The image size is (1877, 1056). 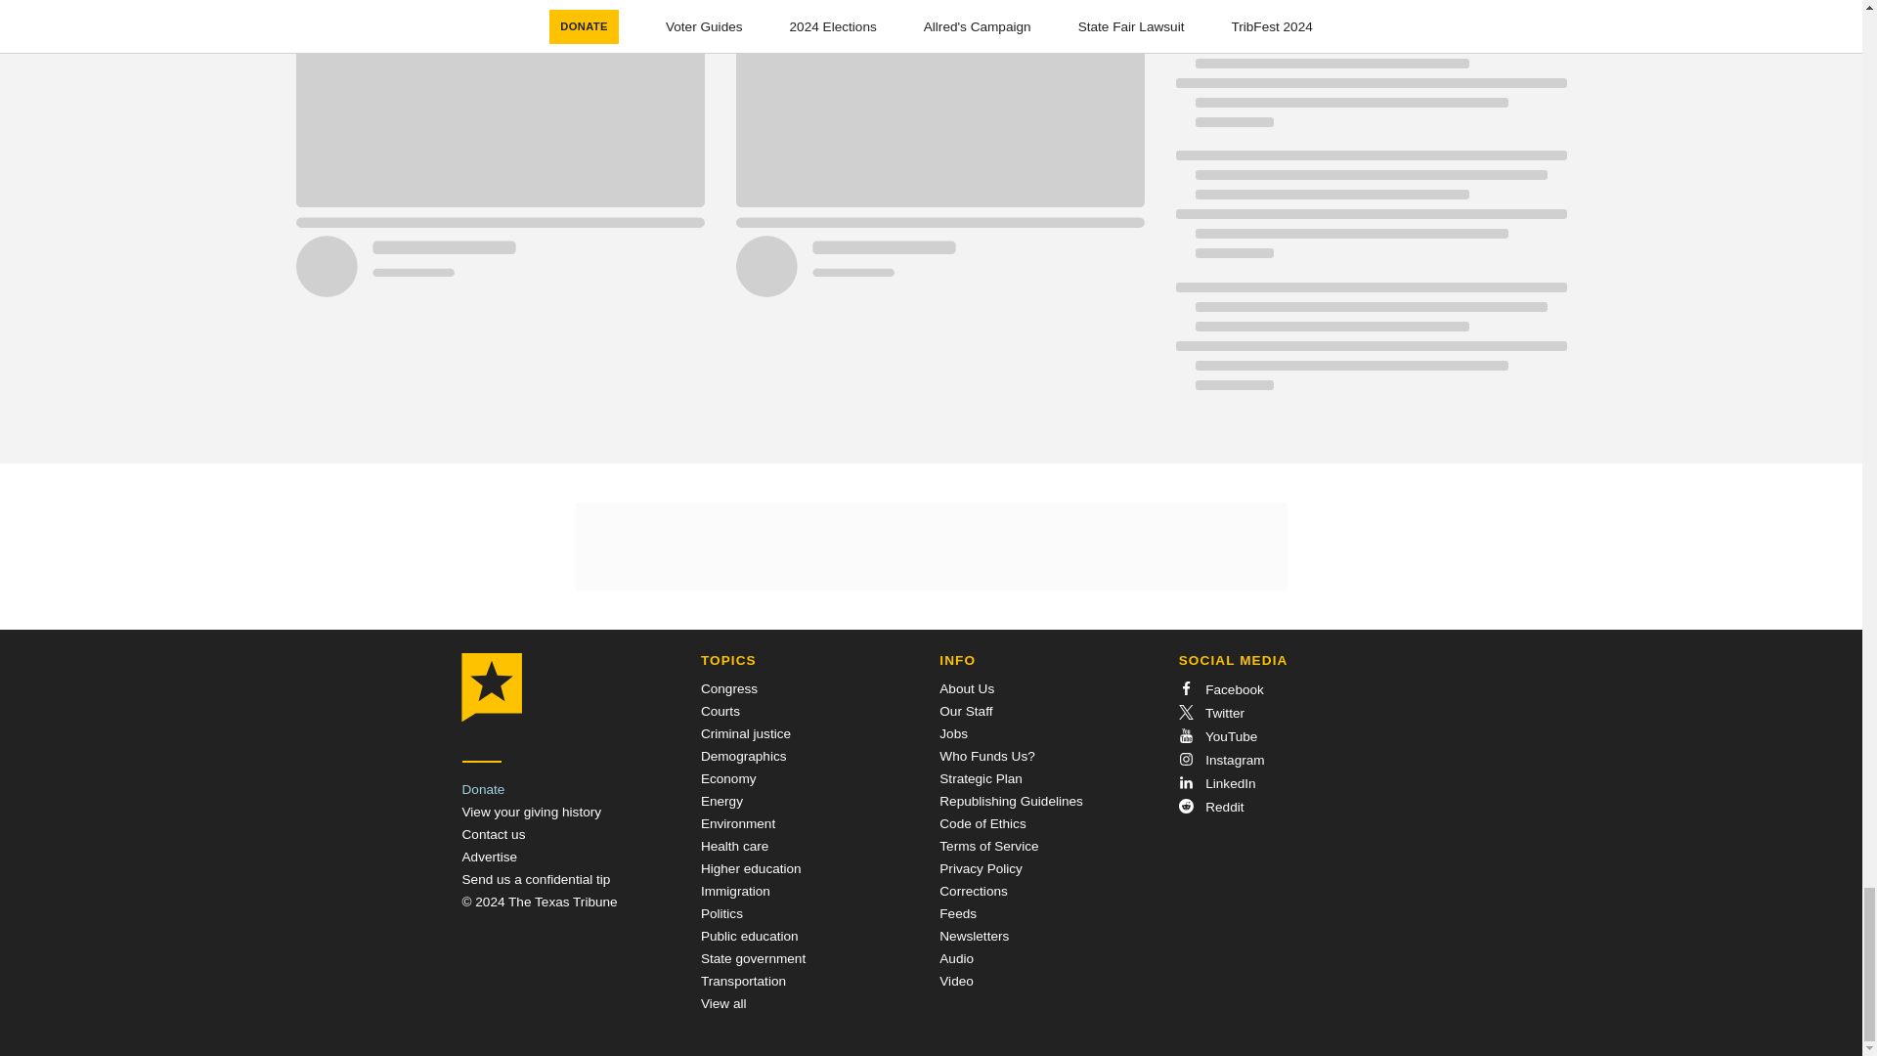 I want to click on Loading indicator, so click(x=1370, y=214).